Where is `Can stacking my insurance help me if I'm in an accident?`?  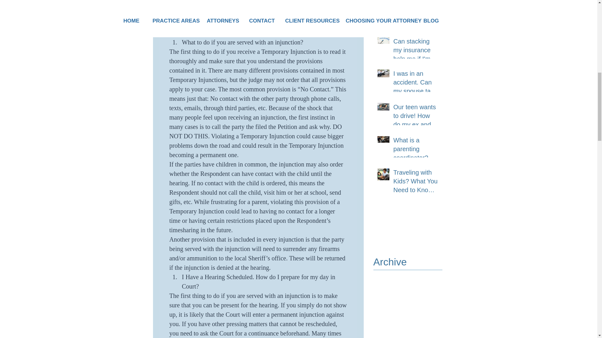
Can stacking my insurance help me if I'm in an accident? is located at coordinates (415, 51).